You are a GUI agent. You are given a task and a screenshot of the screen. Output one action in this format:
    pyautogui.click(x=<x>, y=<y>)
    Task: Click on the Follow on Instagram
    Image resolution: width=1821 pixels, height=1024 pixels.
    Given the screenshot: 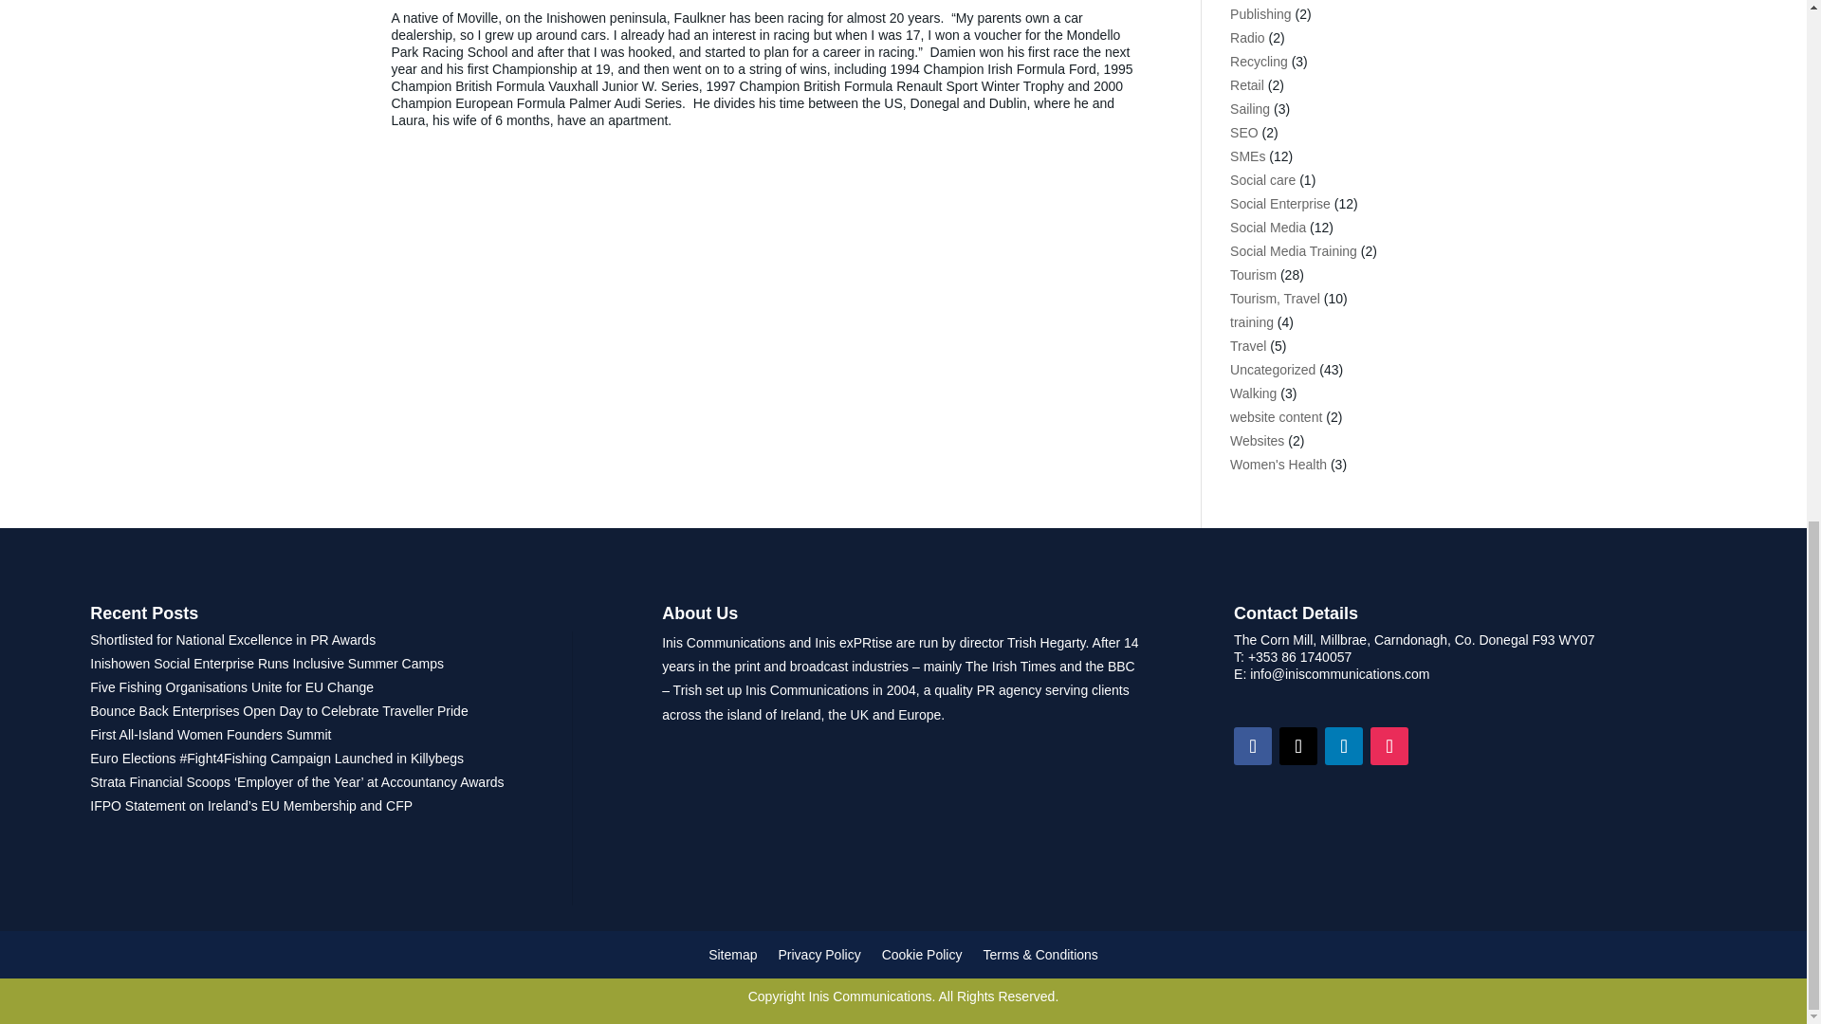 What is the action you would take?
    pyautogui.click(x=1389, y=745)
    